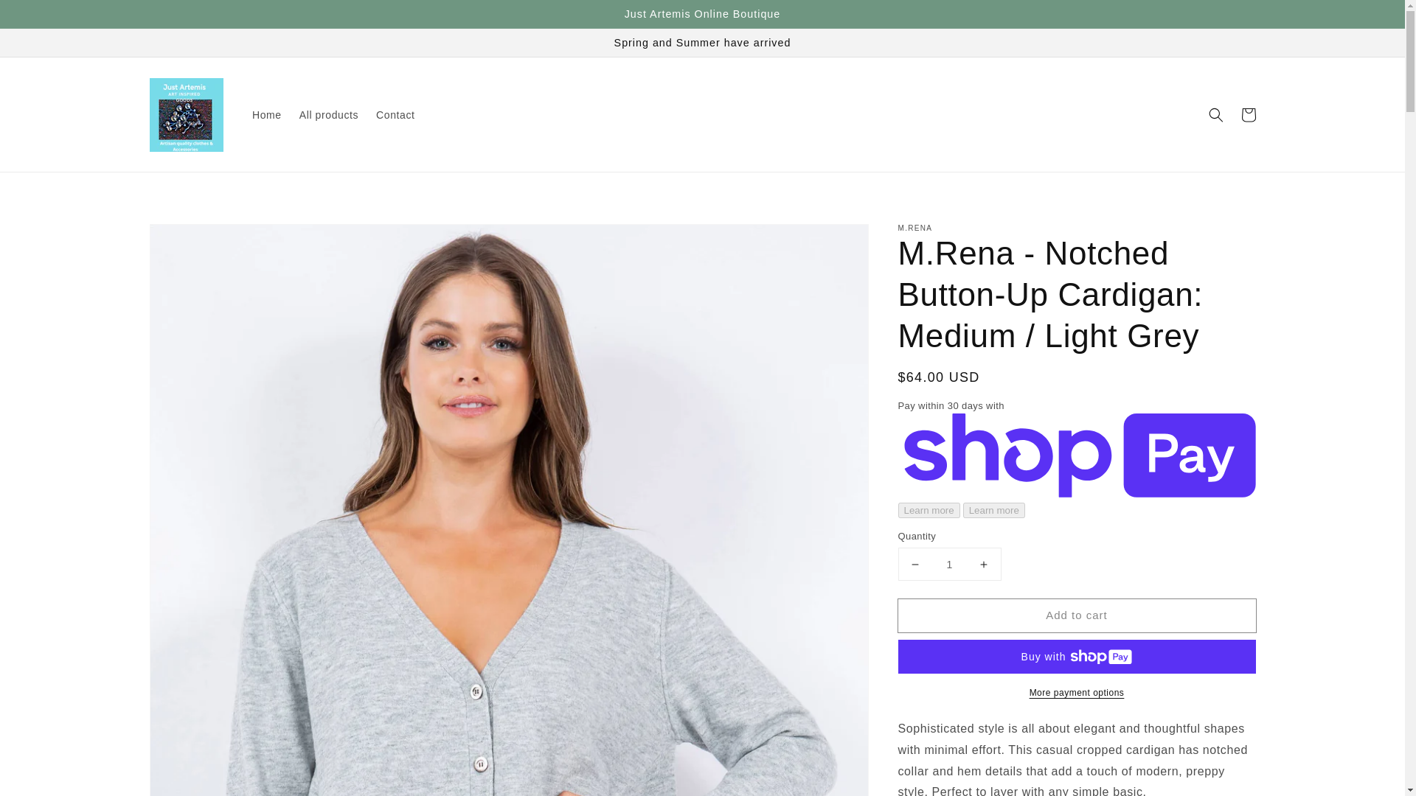 This screenshot has width=1416, height=796. Describe the element at coordinates (267, 115) in the screenshot. I see `Home` at that location.